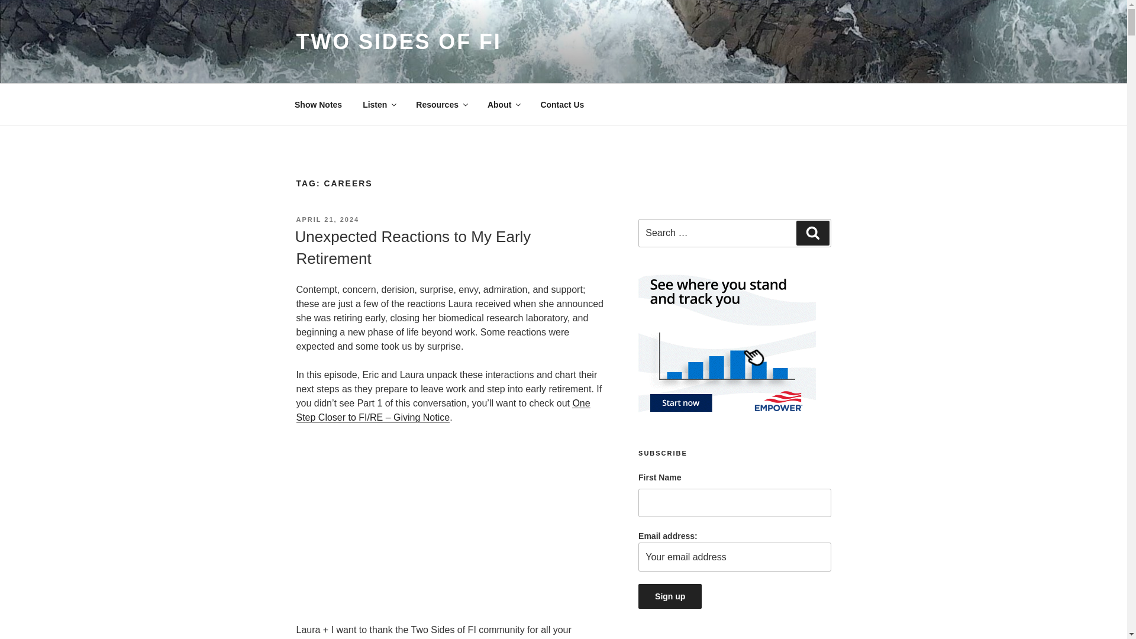 The image size is (1136, 639). I want to click on Unexpected Reactions to My Early Retirement, so click(450, 525).